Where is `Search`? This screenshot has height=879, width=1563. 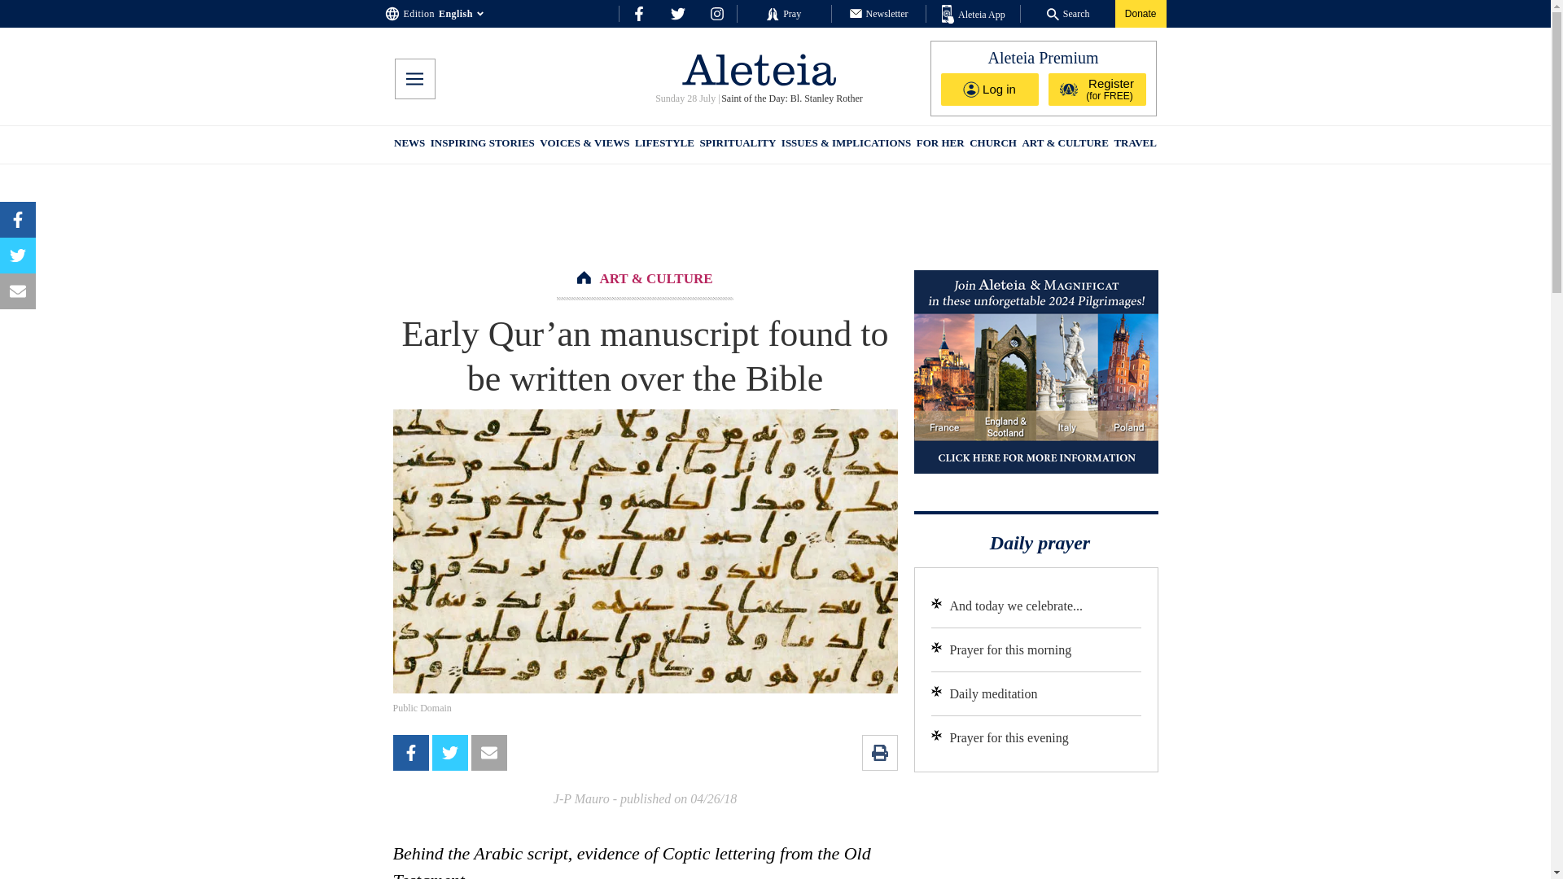 Search is located at coordinates (1068, 13).